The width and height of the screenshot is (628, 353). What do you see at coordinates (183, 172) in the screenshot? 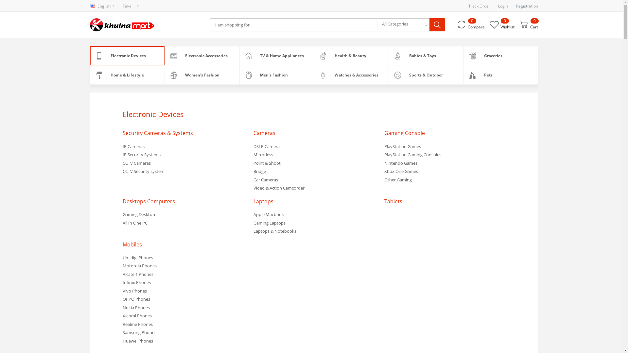
I see `CCTV Security system` at bounding box center [183, 172].